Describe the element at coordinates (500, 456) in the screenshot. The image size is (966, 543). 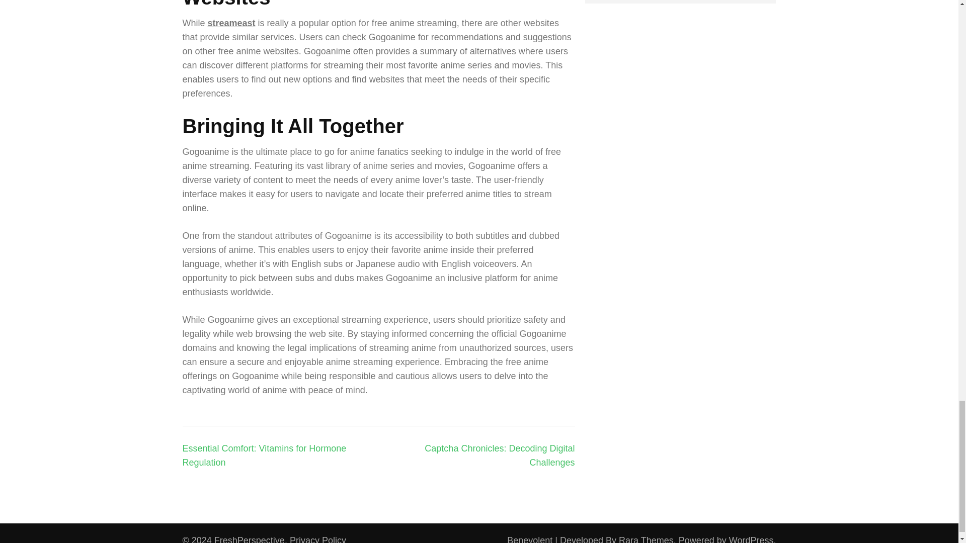
I see `Captcha Chronicles: Decoding Digital Challenges` at that location.